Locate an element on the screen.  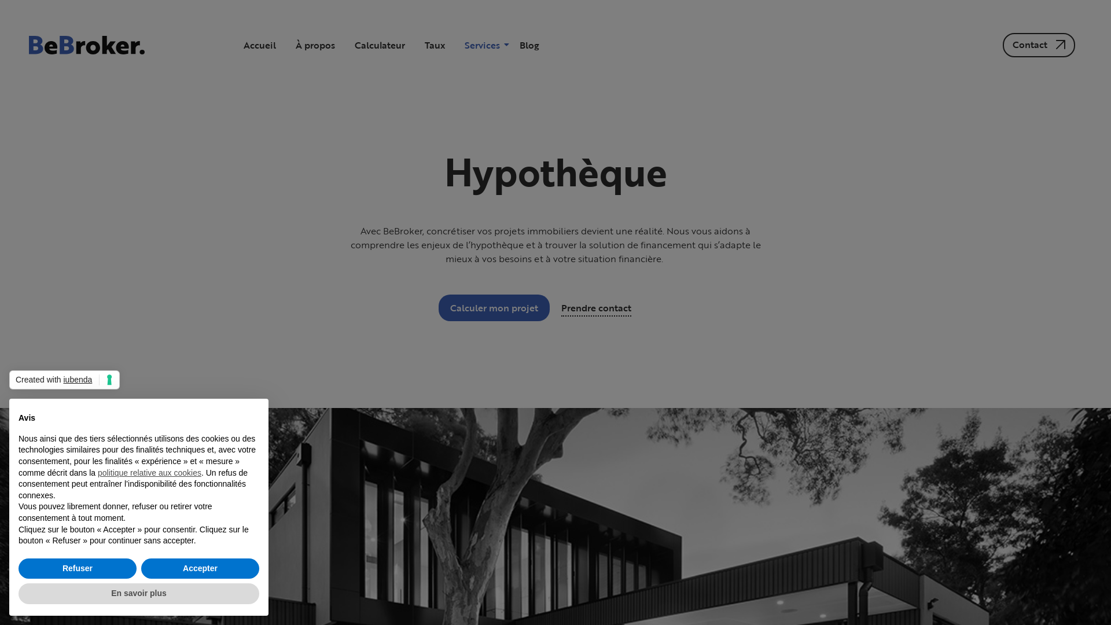
Refuser is located at coordinates (78, 569).